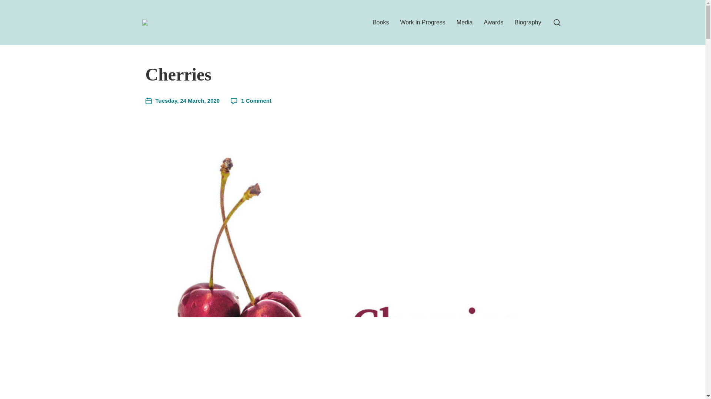 This screenshot has width=711, height=399. Describe the element at coordinates (493, 22) in the screenshot. I see `Awards` at that location.